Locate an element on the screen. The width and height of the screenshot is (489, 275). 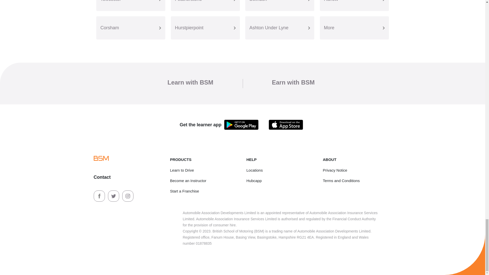
Facebook is located at coordinates (100, 196).